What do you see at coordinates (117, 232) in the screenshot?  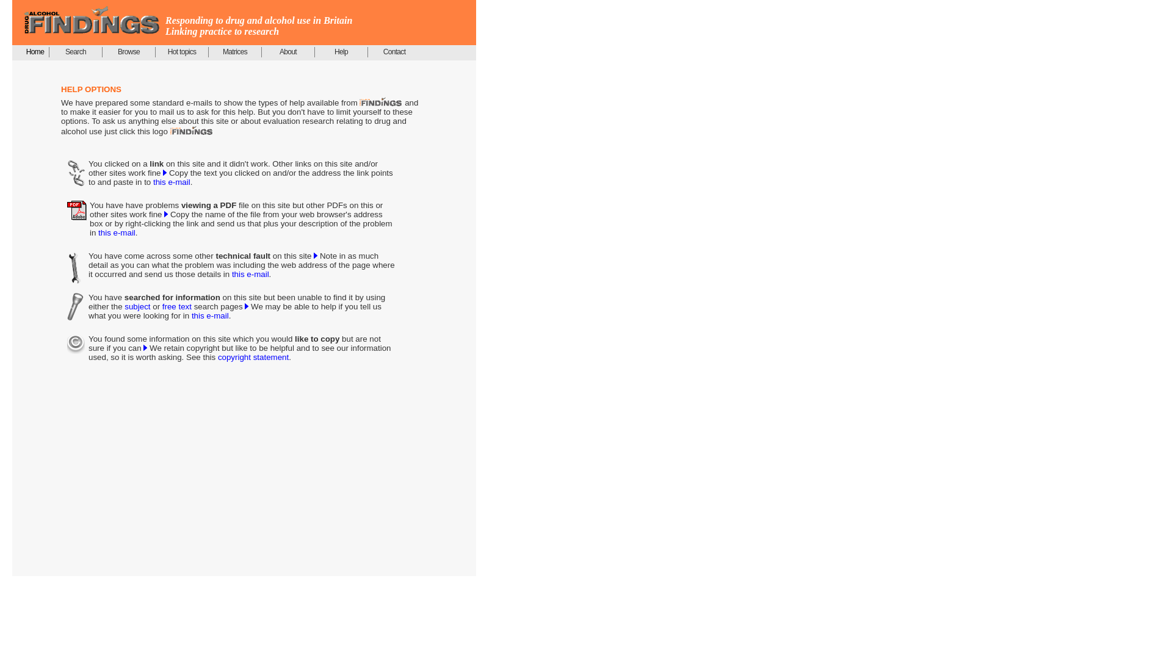 I see `this e-mail` at bounding box center [117, 232].